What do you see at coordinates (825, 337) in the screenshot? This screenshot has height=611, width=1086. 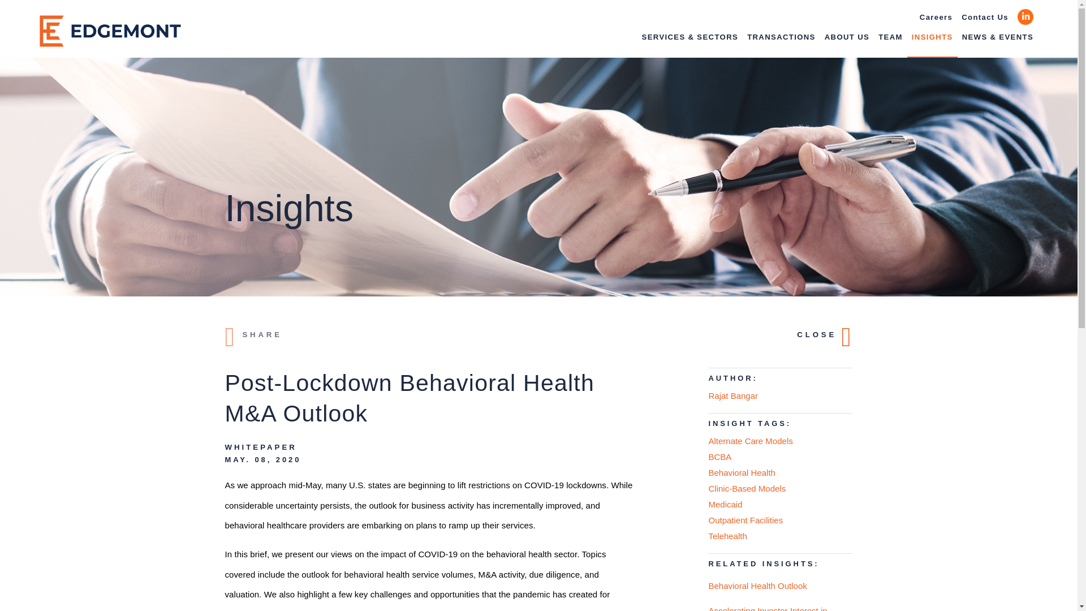 I see `CLOSE` at bounding box center [825, 337].